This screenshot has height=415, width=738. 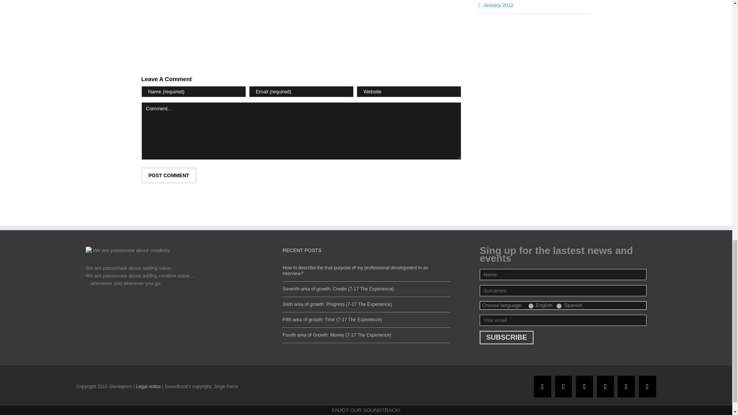 I want to click on Surnames:, so click(x=563, y=290).